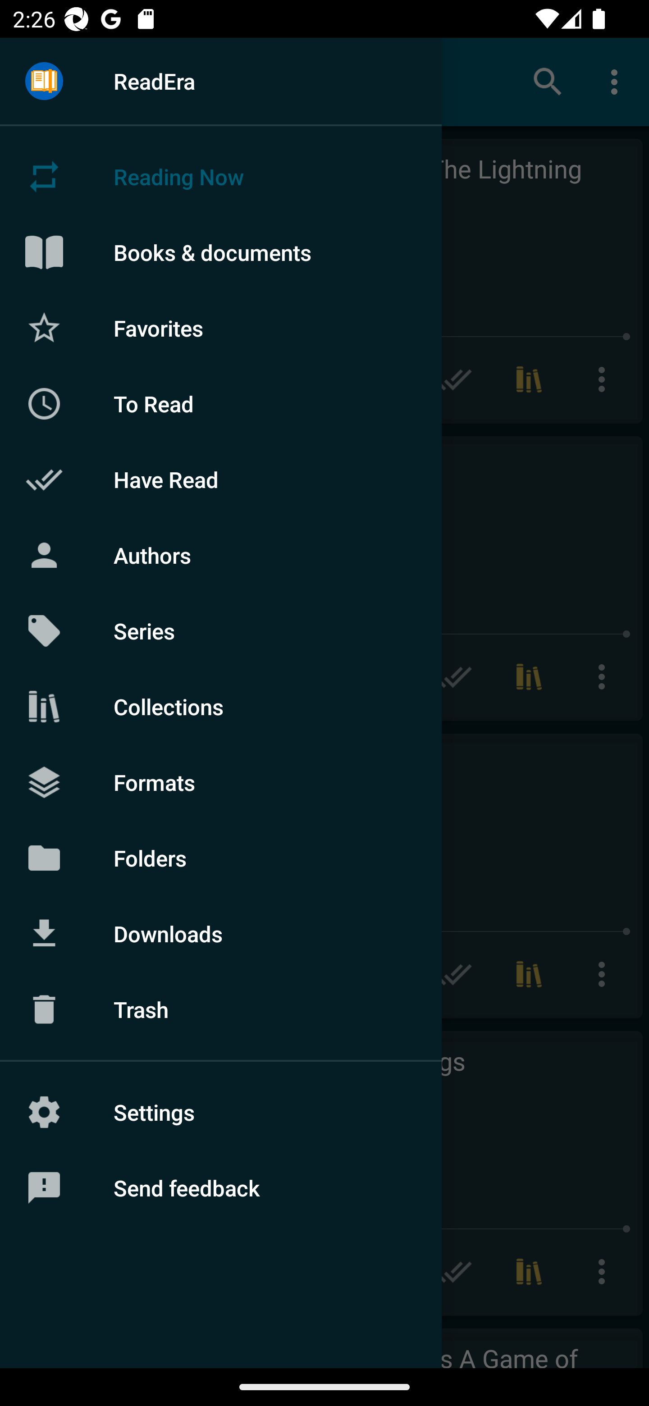 The width and height of the screenshot is (649, 1406). What do you see at coordinates (44, 82) in the screenshot?
I see `Menu` at bounding box center [44, 82].